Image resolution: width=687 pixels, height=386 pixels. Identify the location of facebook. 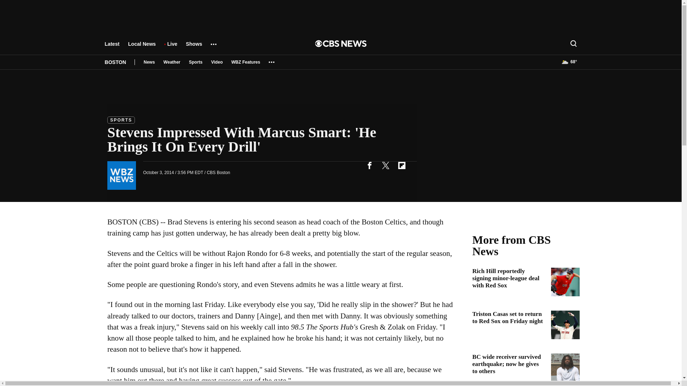
(369, 165).